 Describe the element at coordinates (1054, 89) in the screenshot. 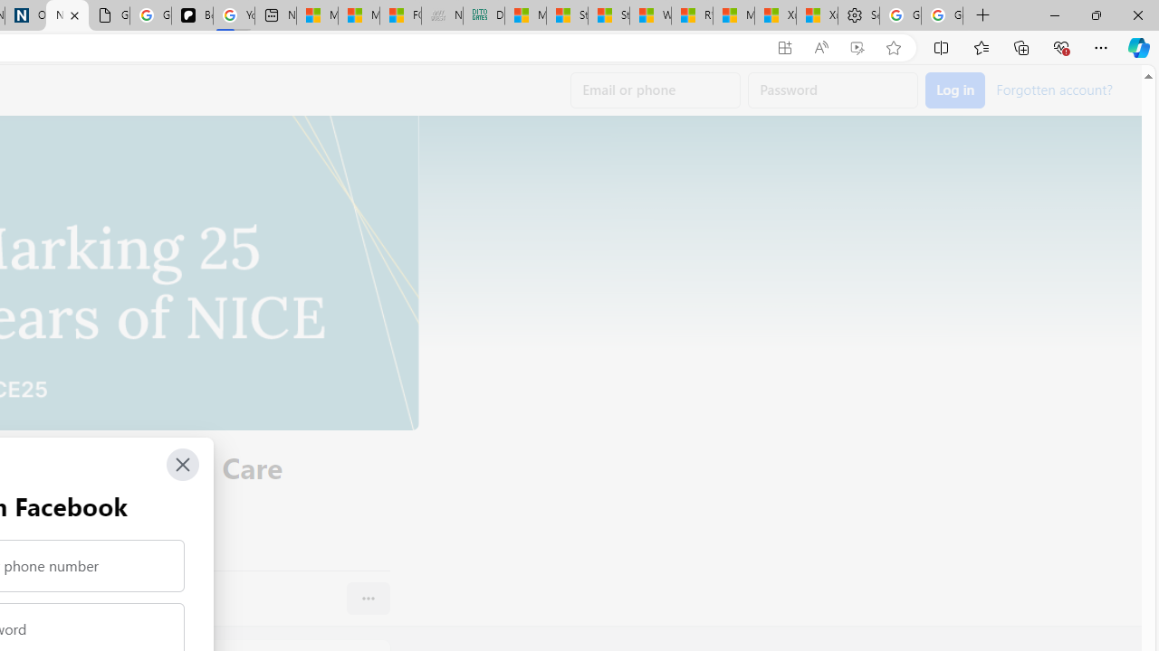

I see `Forgotten account?` at that location.